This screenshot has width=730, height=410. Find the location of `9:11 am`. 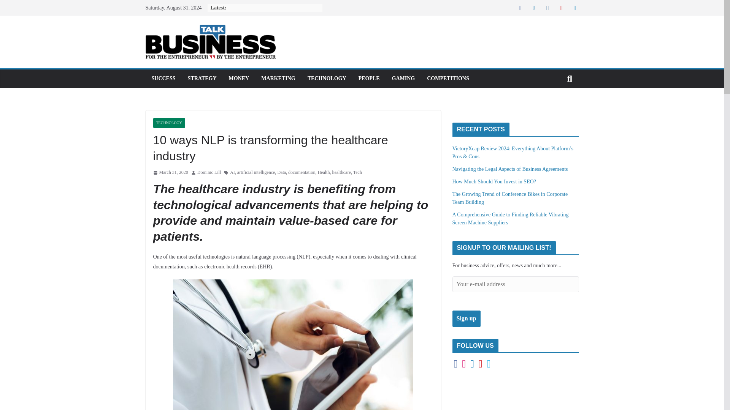

9:11 am is located at coordinates (170, 172).